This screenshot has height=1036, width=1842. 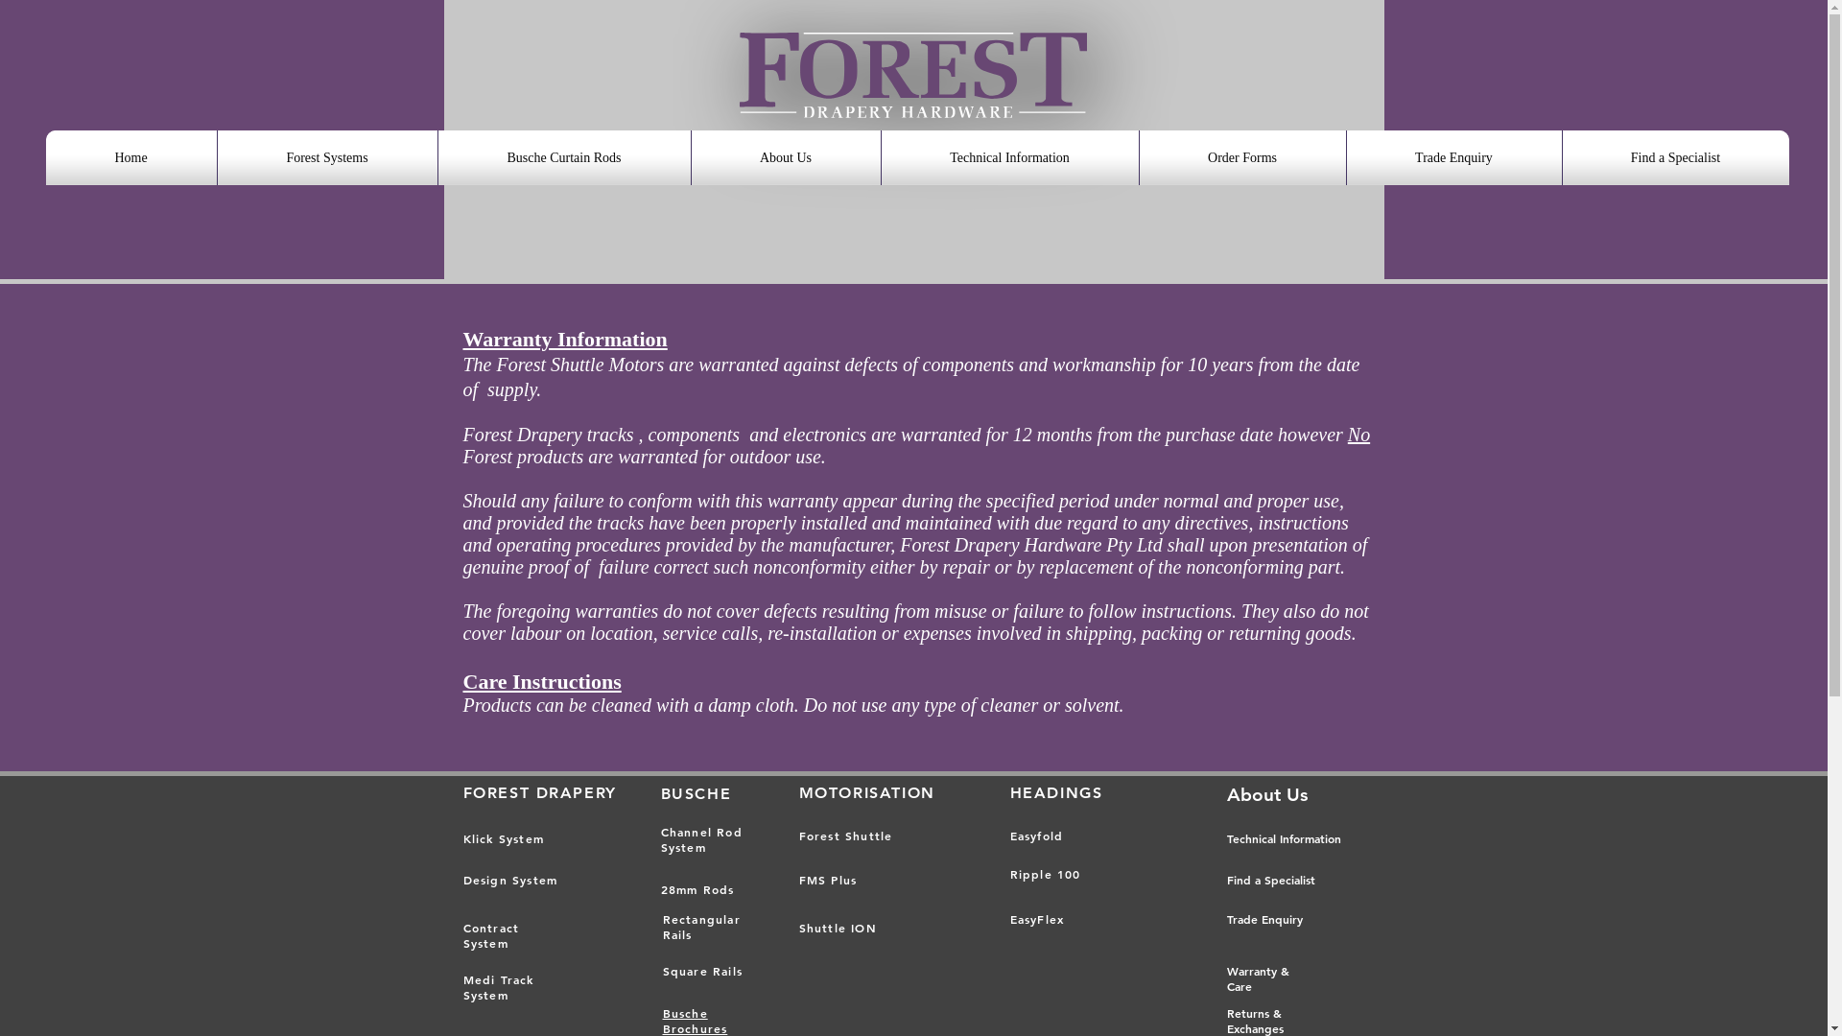 What do you see at coordinates (130, 157) in the screenshot?
I see `Home` at bounding box center [130, 157].